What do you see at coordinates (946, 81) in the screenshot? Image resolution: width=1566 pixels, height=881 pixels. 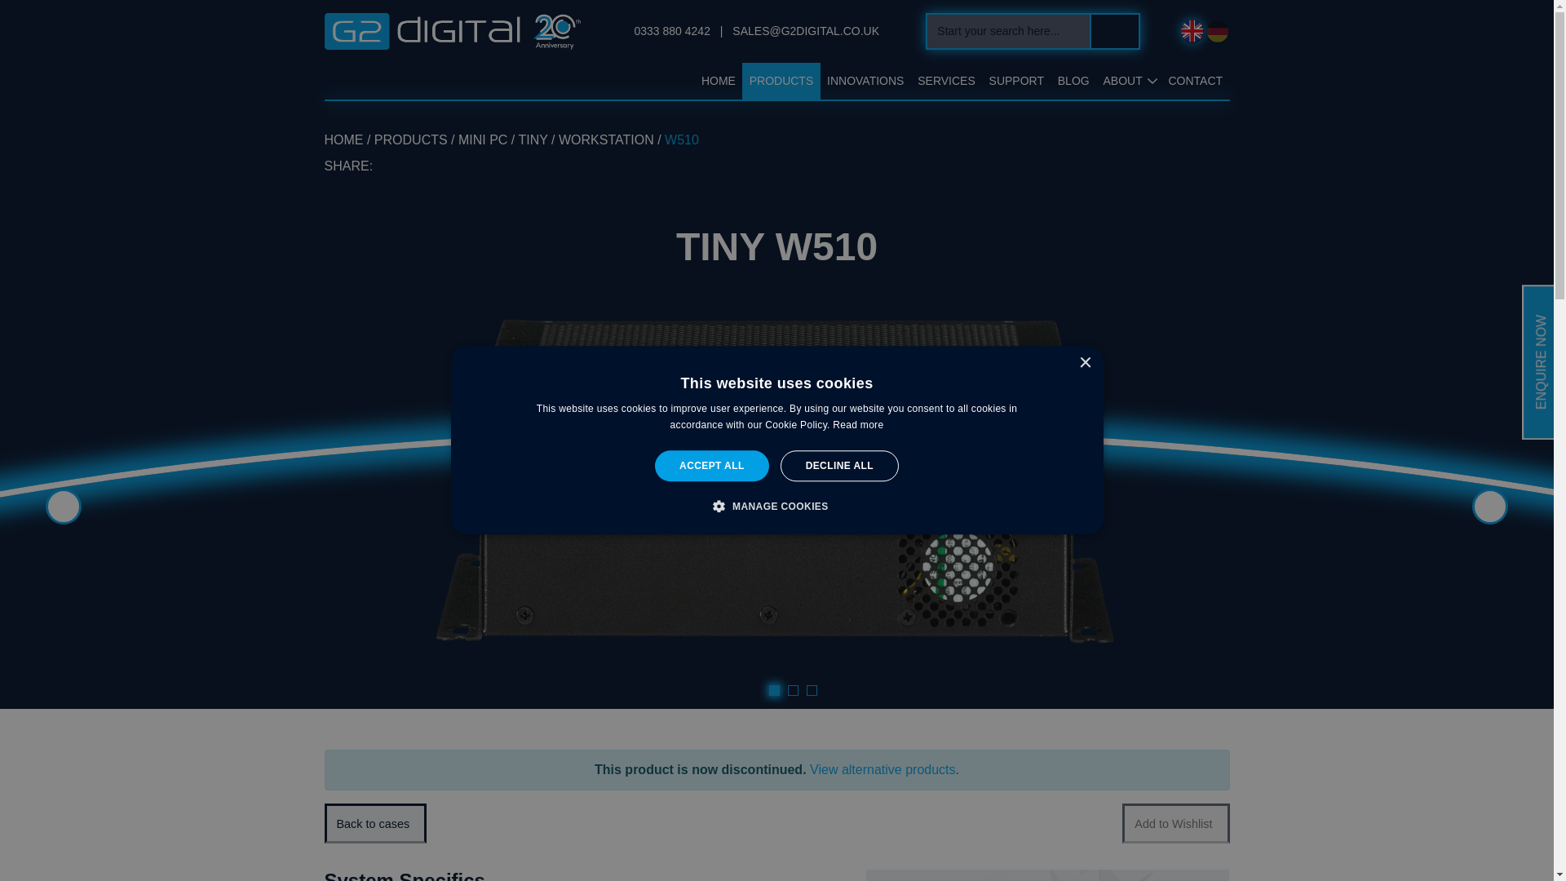 I see `SERVICES` at bounding box center [946, 81].